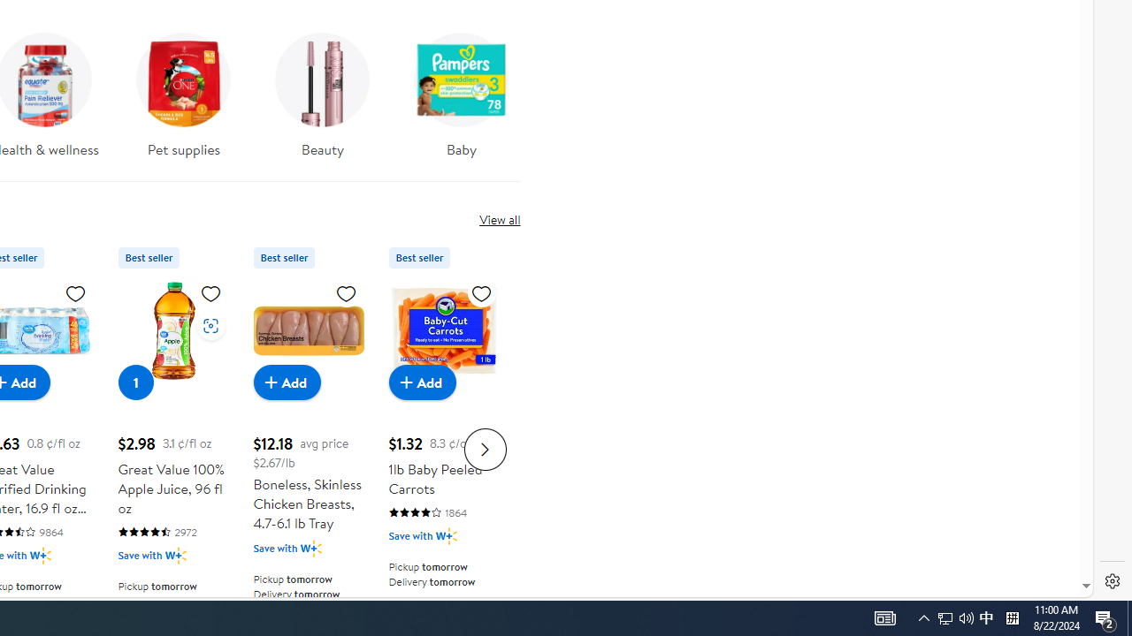 This screenshot has height=636, width=1132. Describe the element at coordinates (461, 90) in the screenshot. I see `Baby` at that location.